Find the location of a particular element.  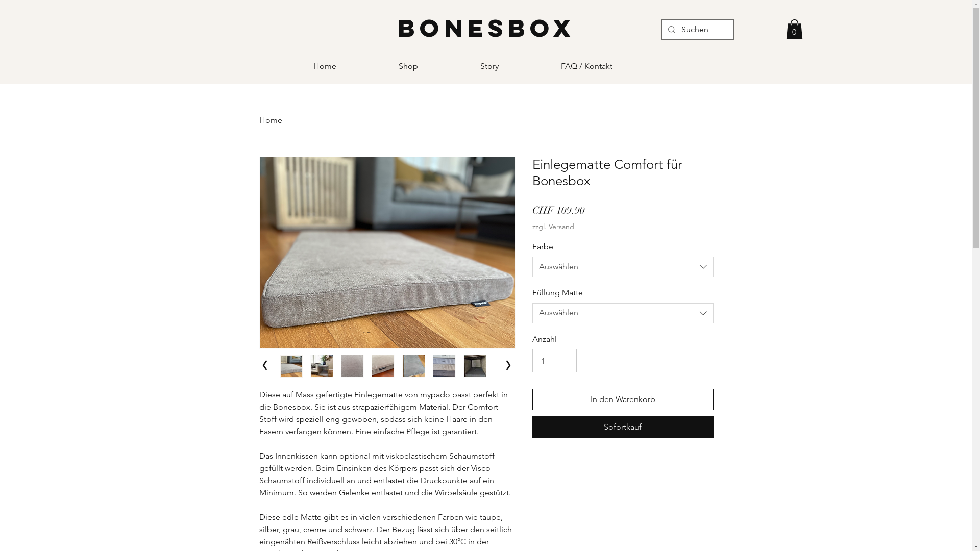

zzgl. Versand is located at coordinates (553, 227).